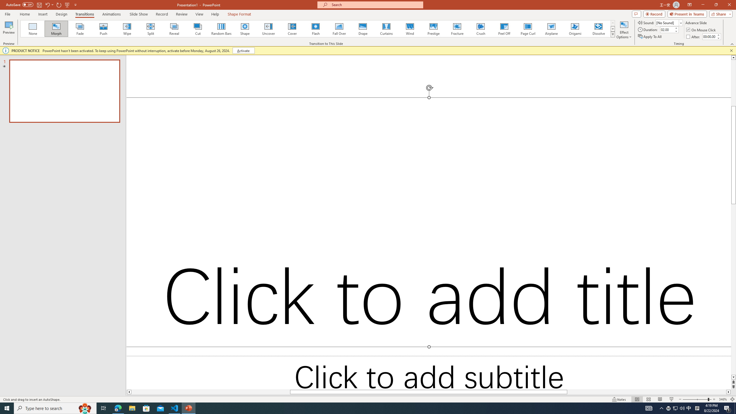  Describe the element at coordinates (318, 29) in the screenshot. I see `AutomationID: AnimationTransitionGallery` at that location.